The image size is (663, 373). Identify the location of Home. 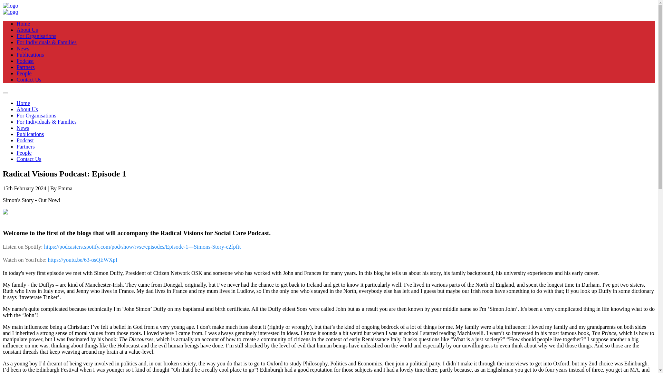
(23, 23).